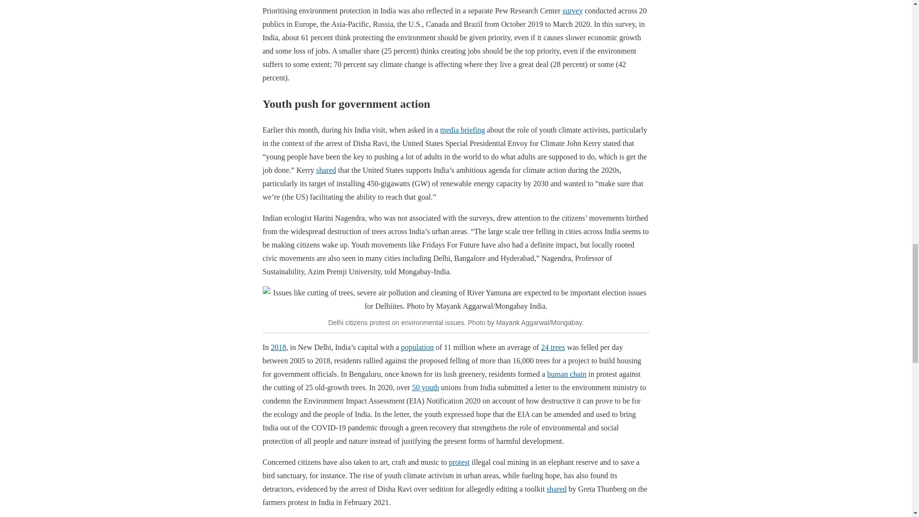 The width and height of the screenshot is (919, 517). What do you see at coordinates (459, 462) in the screenshot?
I see `protest` at bounding box center [459, 462].